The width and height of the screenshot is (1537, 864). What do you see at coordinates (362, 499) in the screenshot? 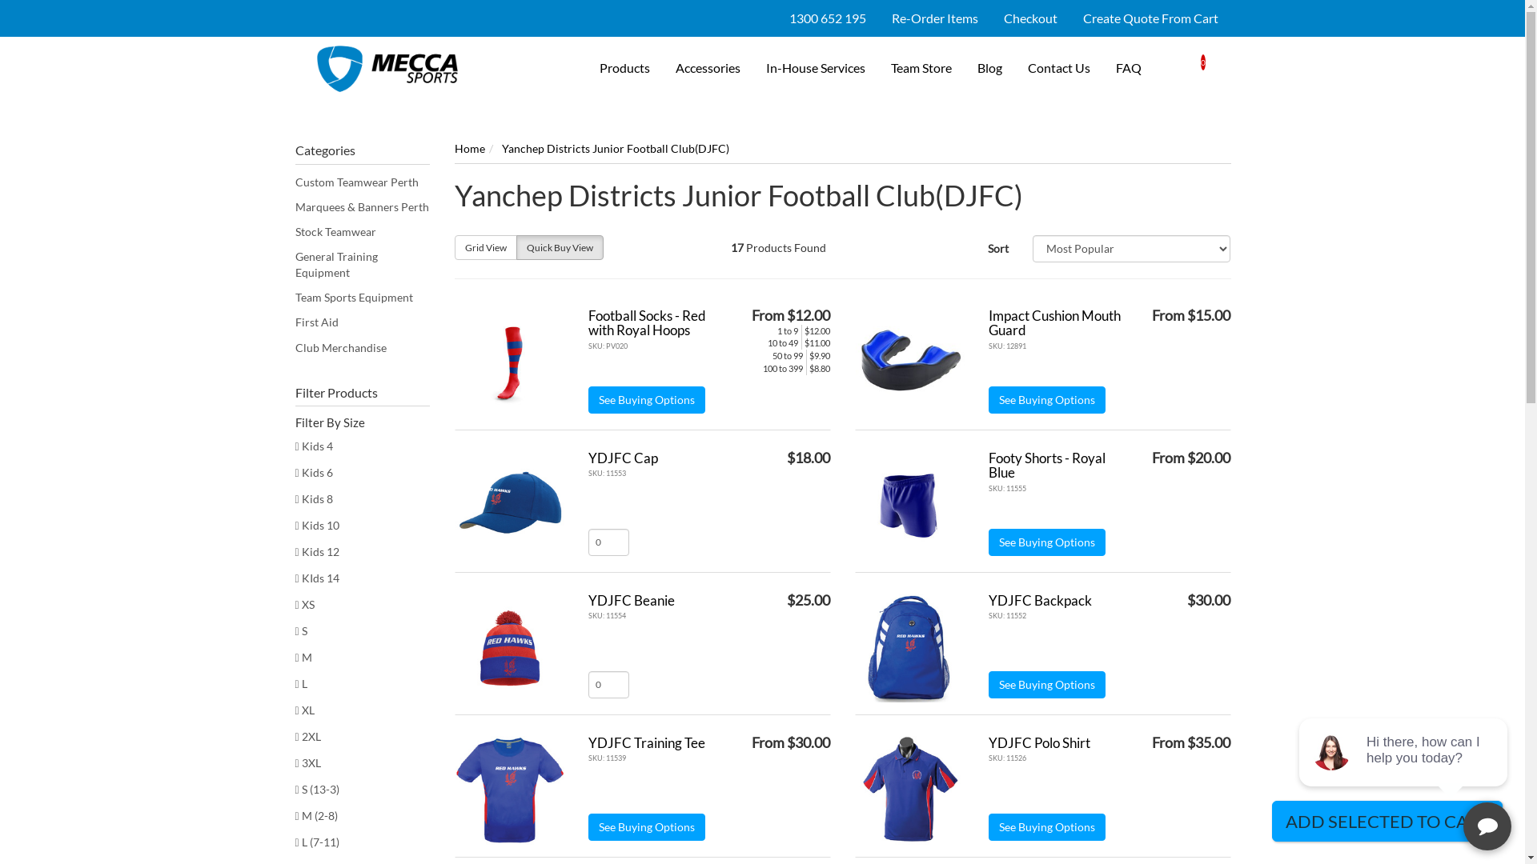
I see `Kids 8` at bounding box center [362, 499].